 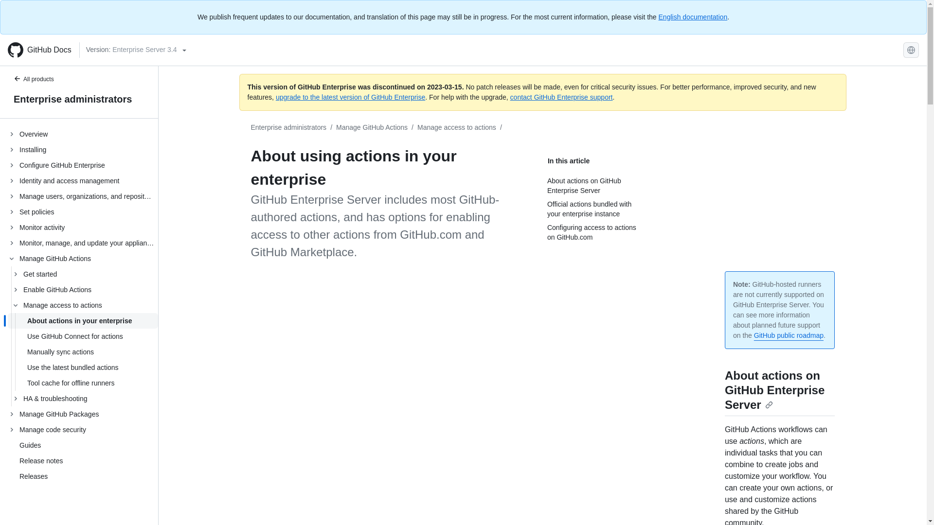 What do you see at coordinates (445, 87) in the screenshot?
I see `2023-03-15` at bounding box center [445, 87].